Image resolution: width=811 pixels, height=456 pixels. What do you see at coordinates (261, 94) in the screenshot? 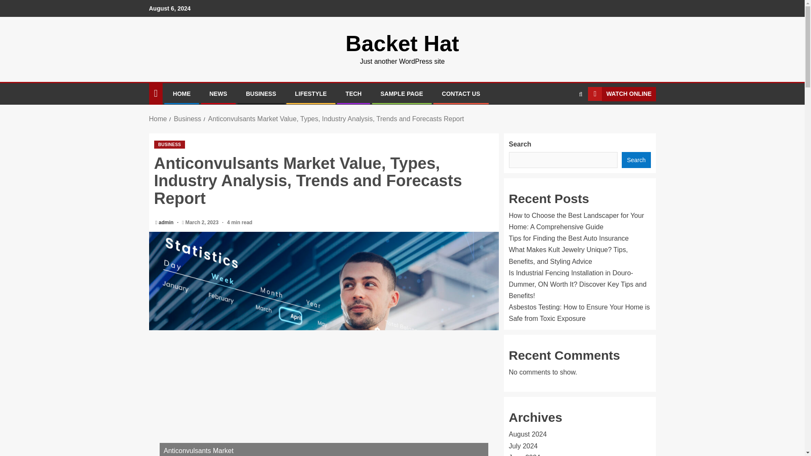
I see `BUSINESS` at bounding box center [261, 94].